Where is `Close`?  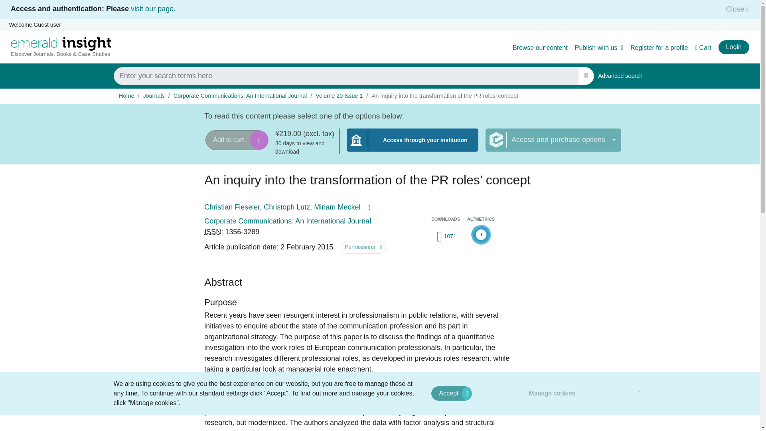
Close is located at coordinates (733, 47).